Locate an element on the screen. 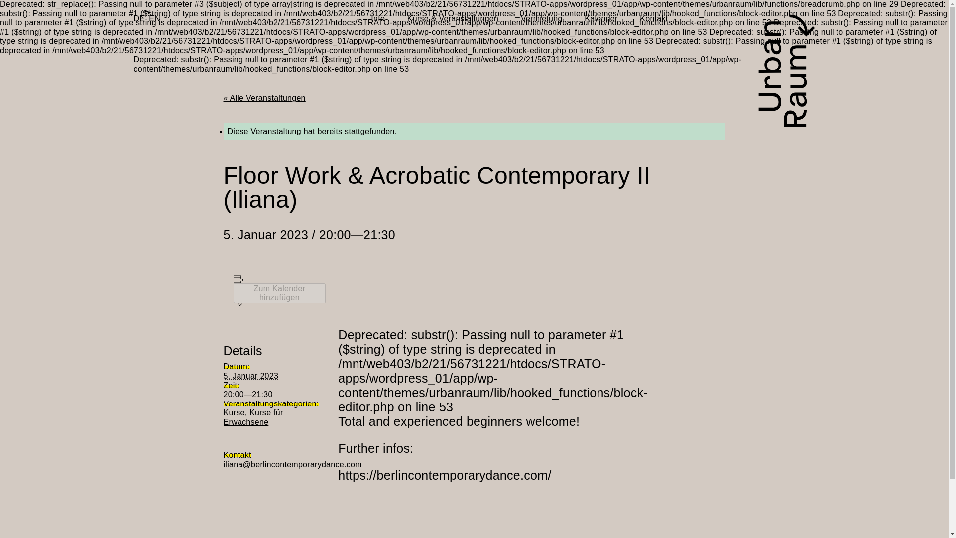  Kontakt is located at coordinates (653, 19).